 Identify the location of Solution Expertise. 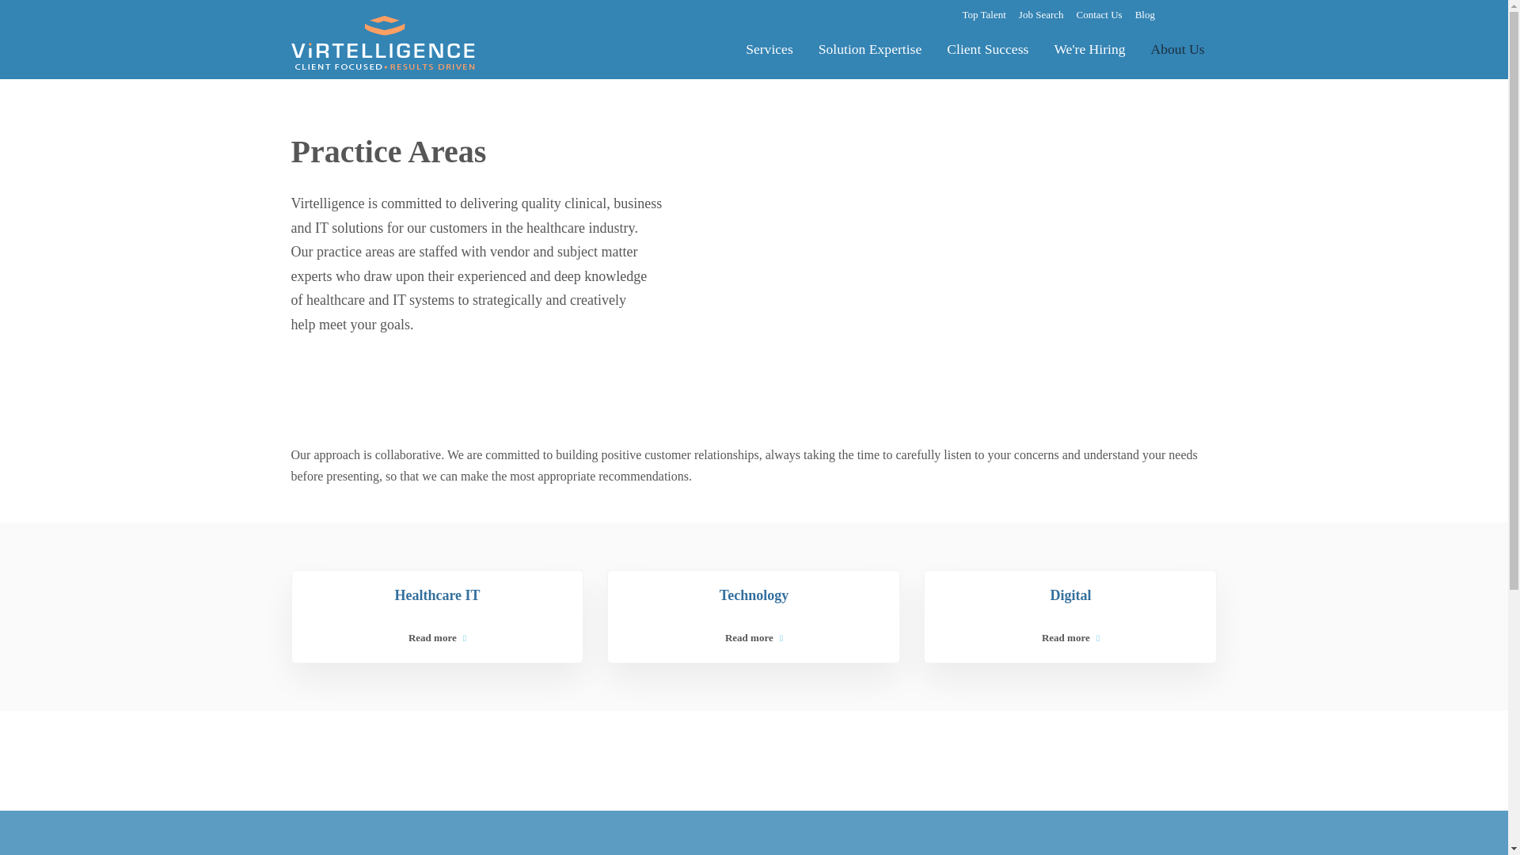
(869, 47).